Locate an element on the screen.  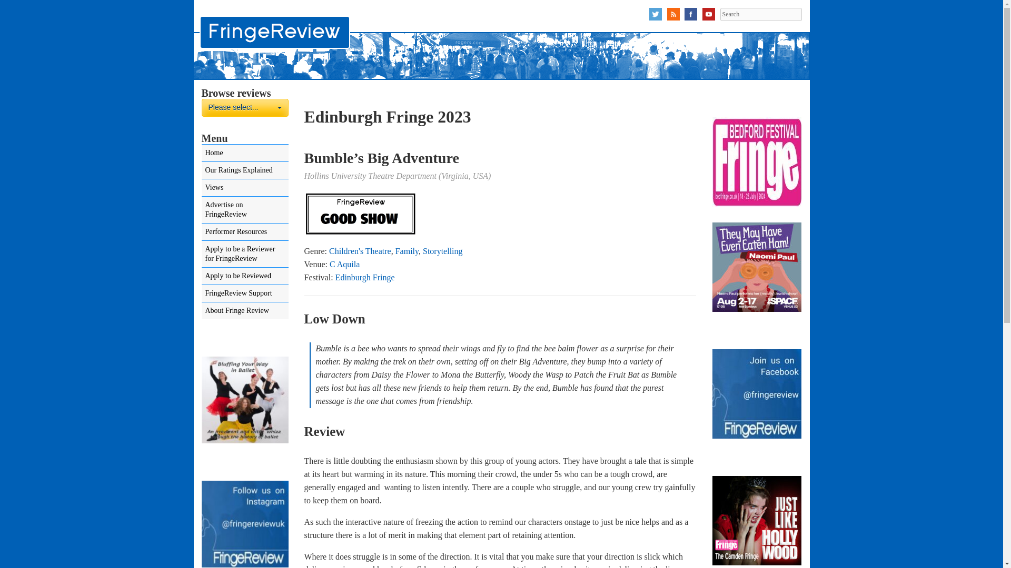
Search is located at coordinates (760, 14).